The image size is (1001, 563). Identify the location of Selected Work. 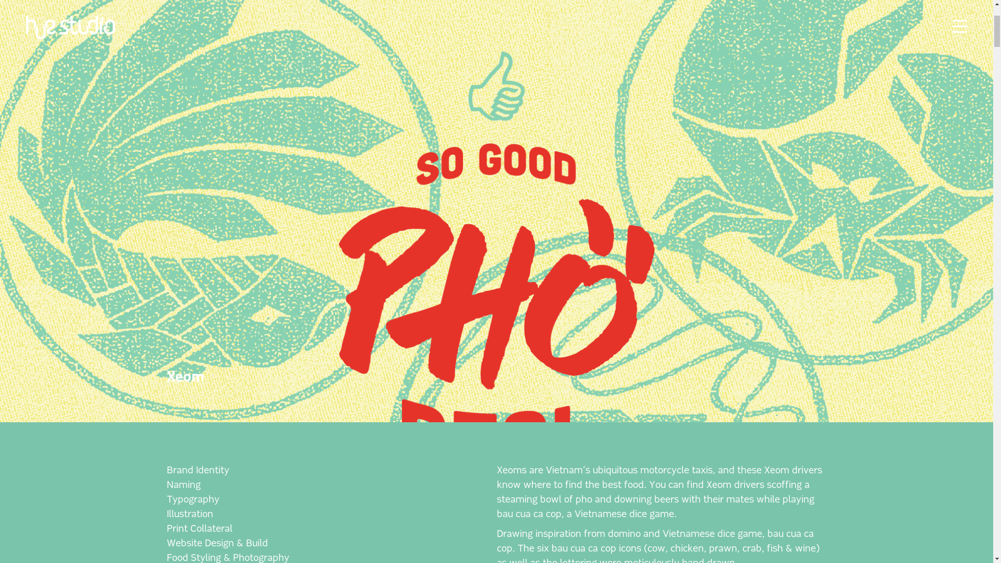
(411, 442).